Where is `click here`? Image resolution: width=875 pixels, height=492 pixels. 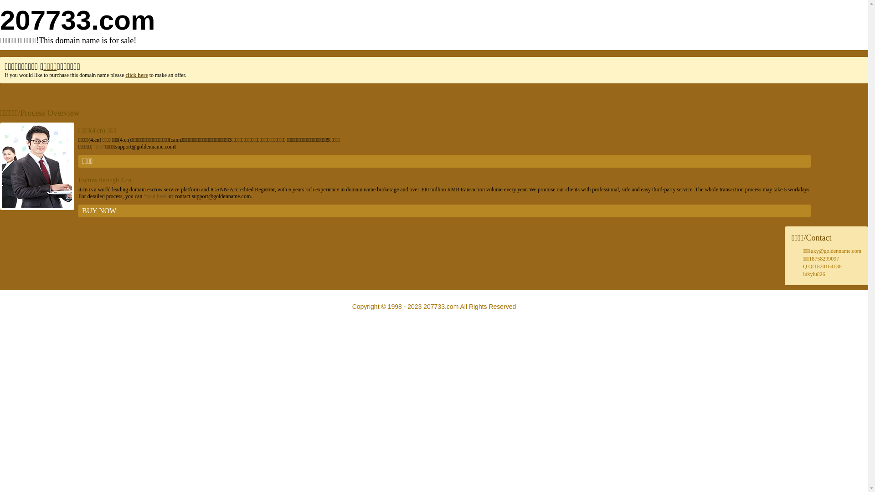 click here is located at coordinates (137, 75).